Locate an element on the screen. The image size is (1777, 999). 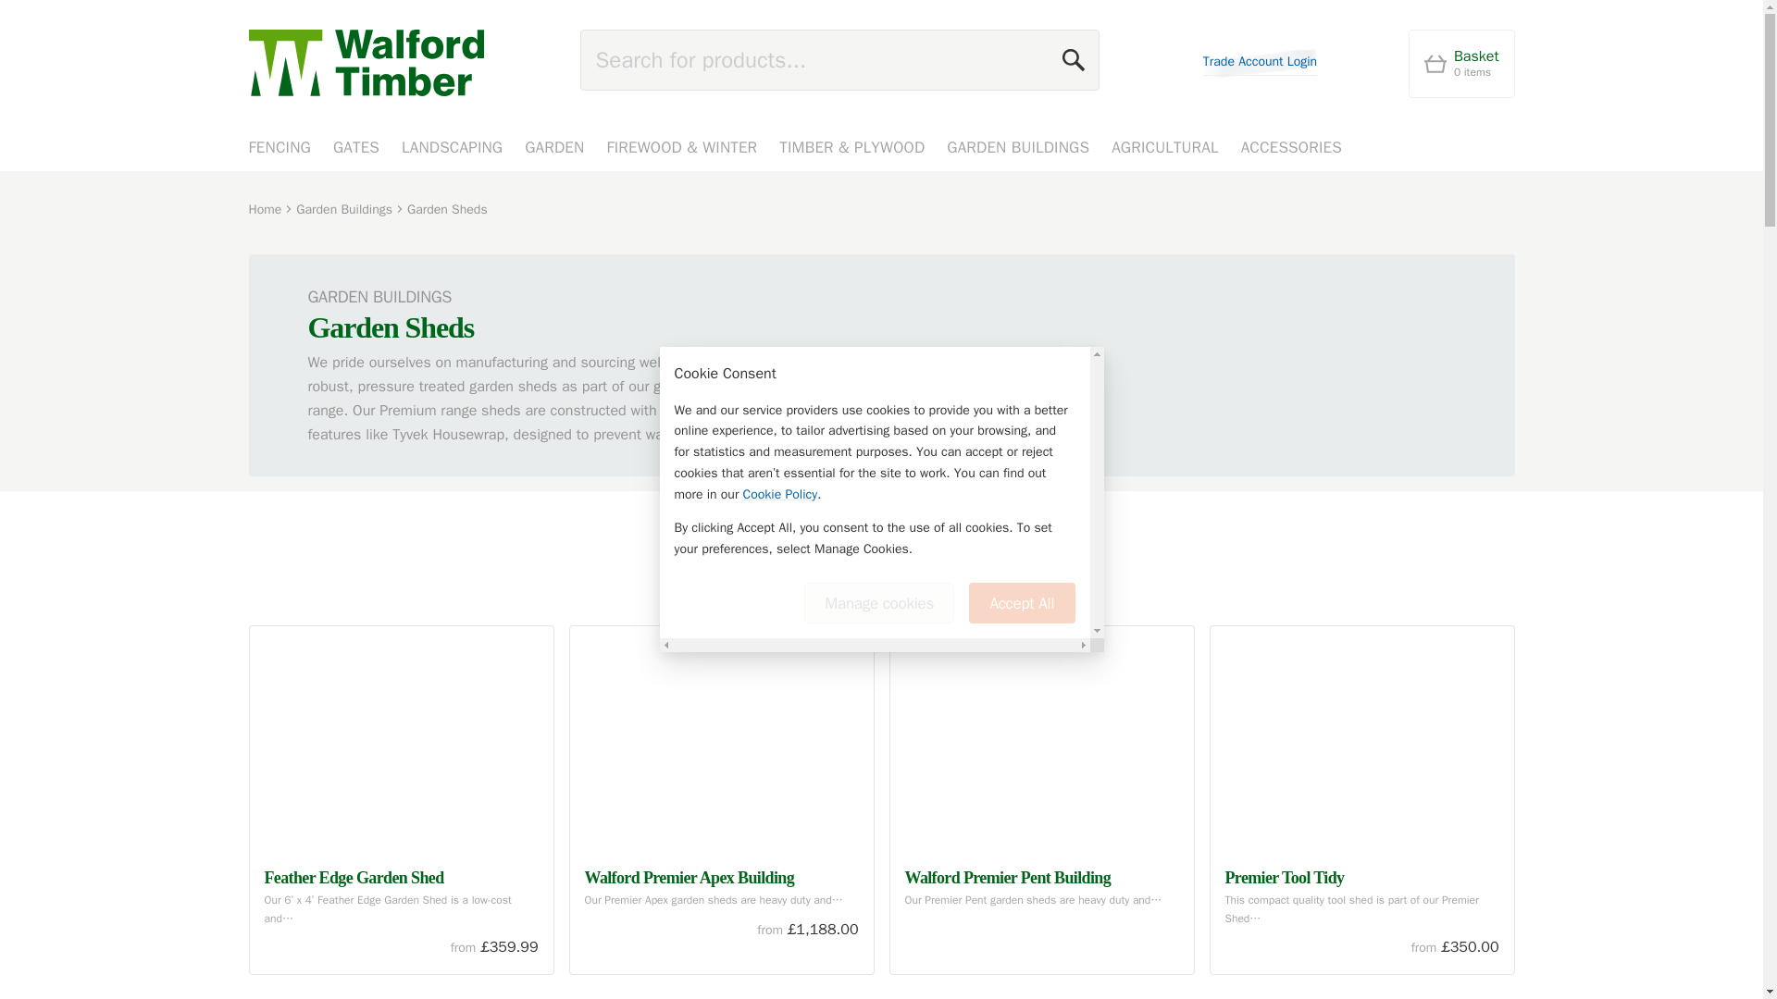
Trade Account Login is located at coordinates (1259, 63).